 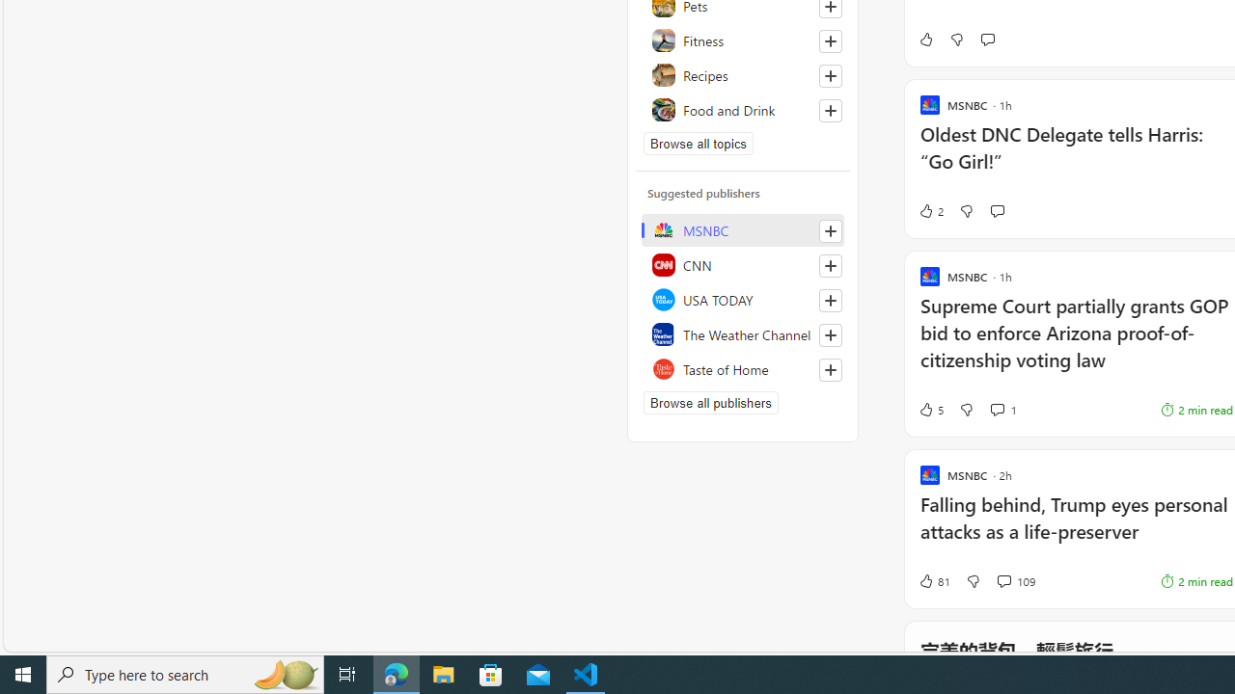 I want to click on The Weather Channel, so click(x=743, y=334).